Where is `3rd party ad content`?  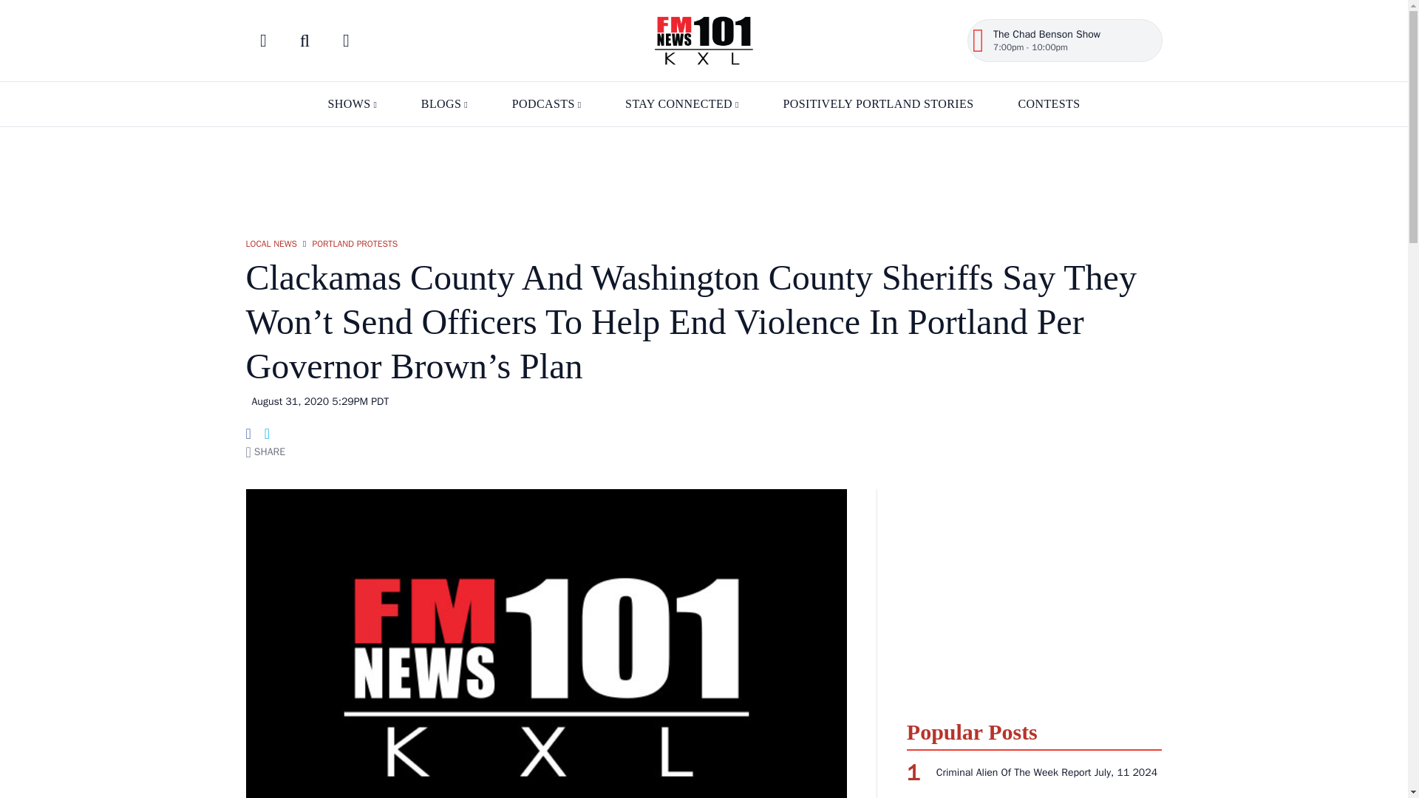
3rd party ad content is located at coordinates (703, 174).